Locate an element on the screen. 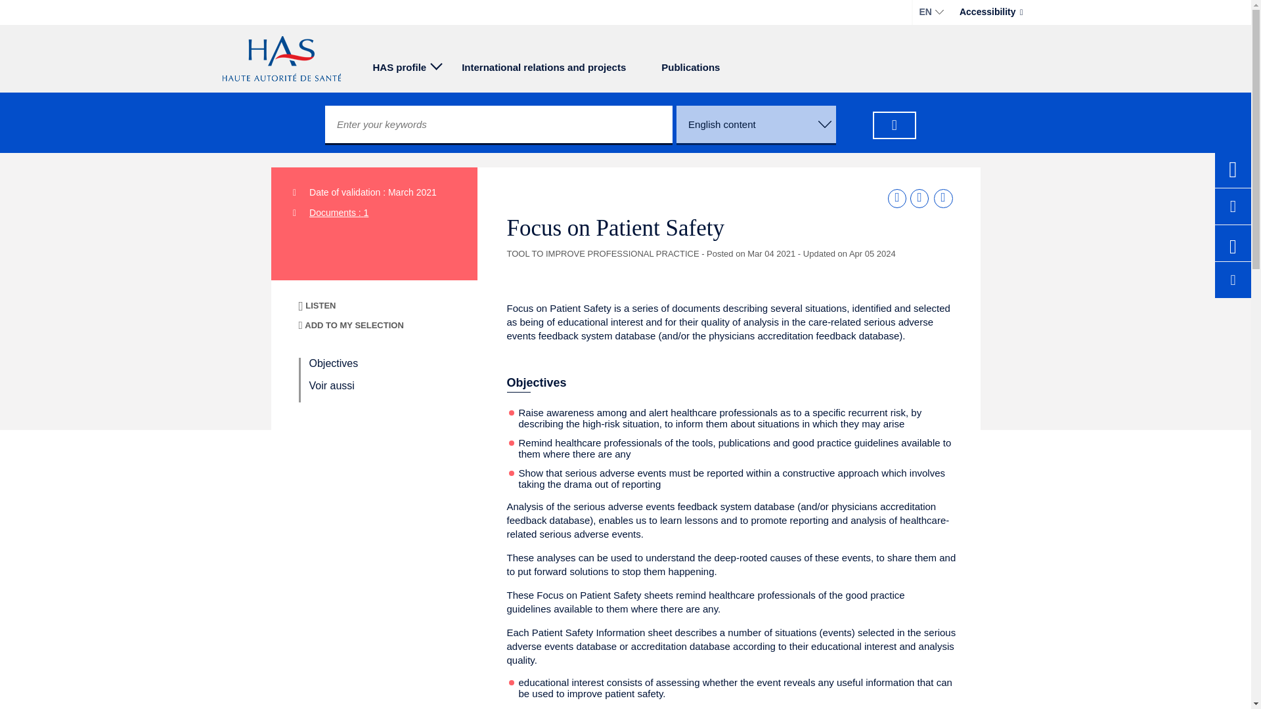 Image resolution: width=1261 pixels, height=709 pixels. Voir aussi is located at coordinates (331, 385).